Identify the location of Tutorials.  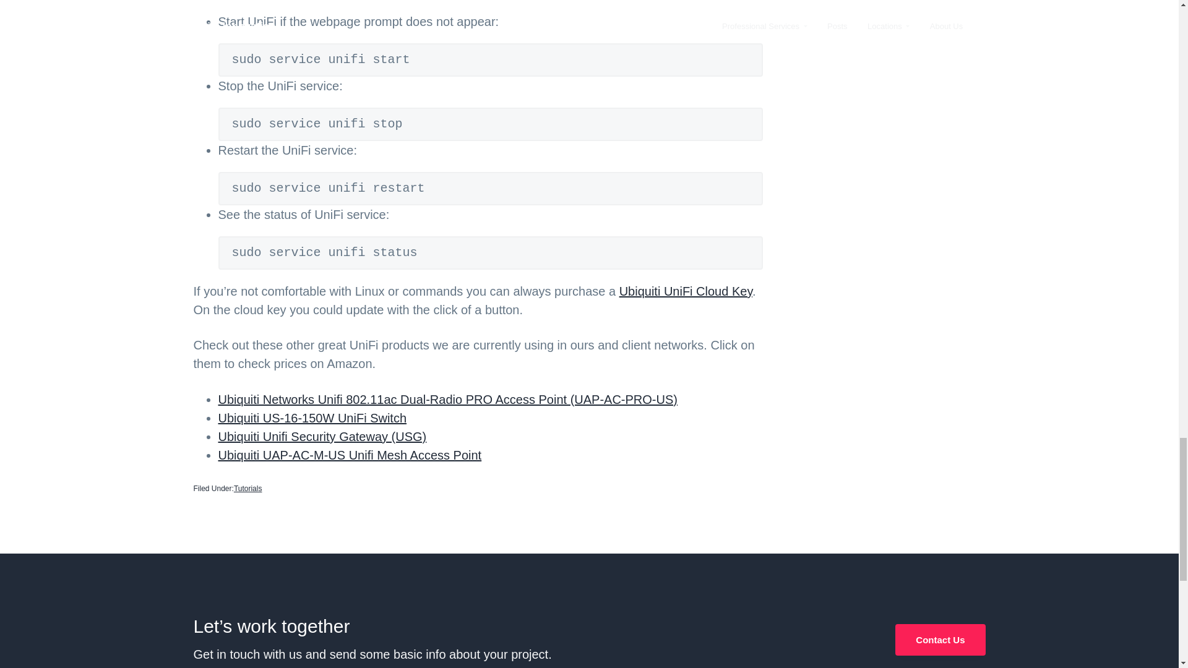
(248, 489).